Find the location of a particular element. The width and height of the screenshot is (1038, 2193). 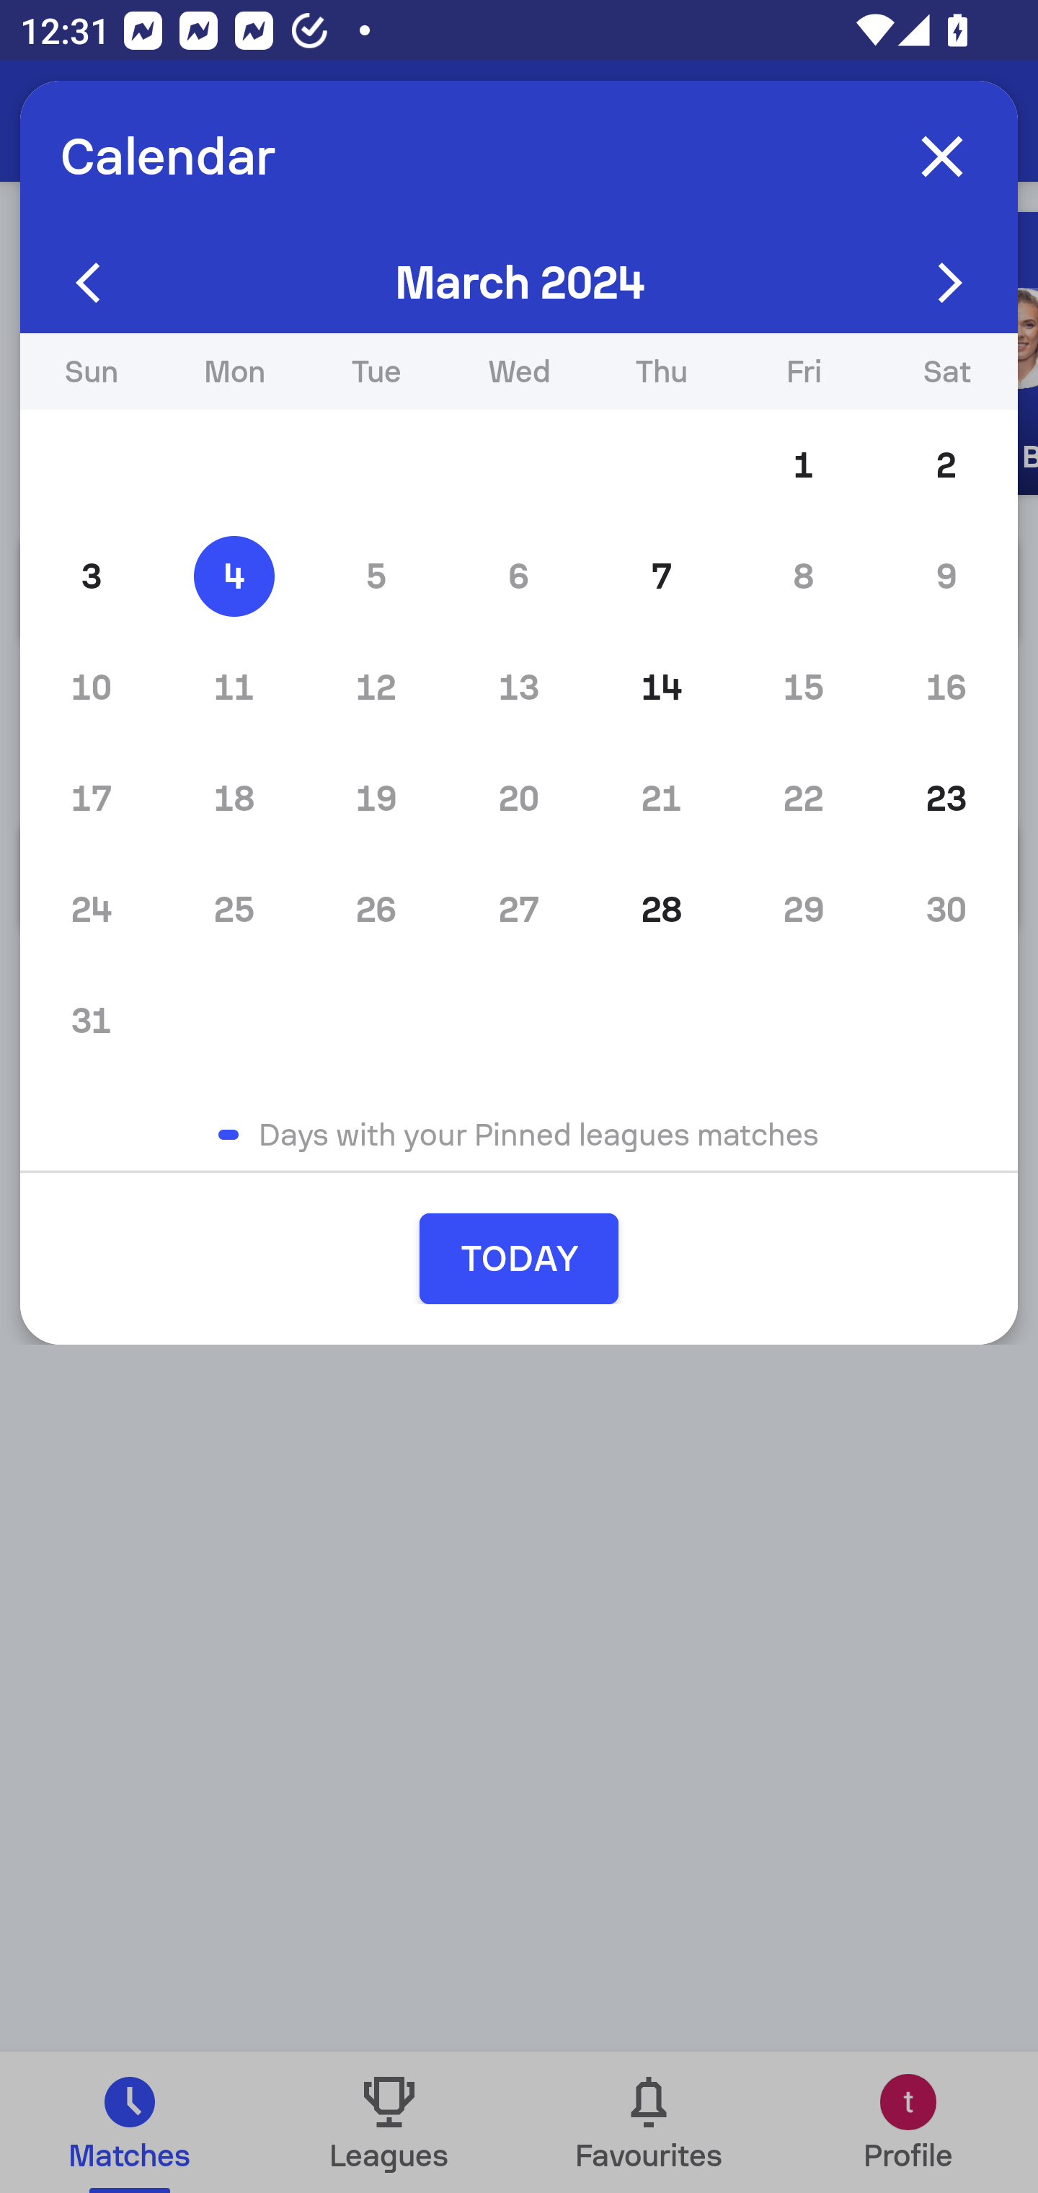

1 is located at coordinates (803, 466).